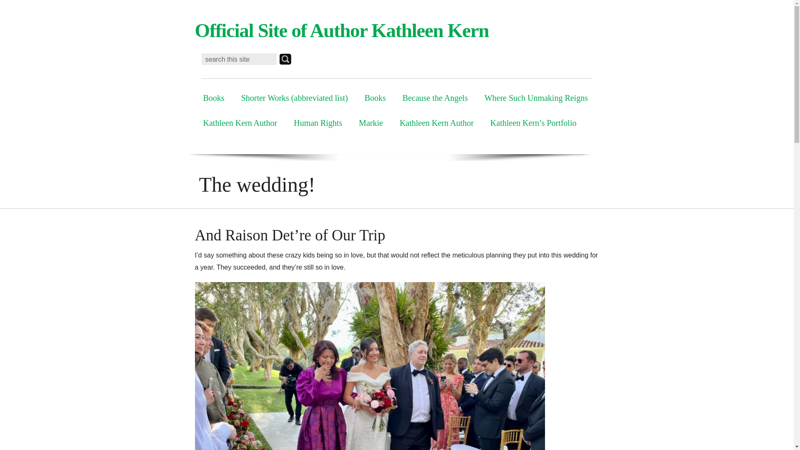  I want to click on Kathleen Kern Author, so click(437, 122).